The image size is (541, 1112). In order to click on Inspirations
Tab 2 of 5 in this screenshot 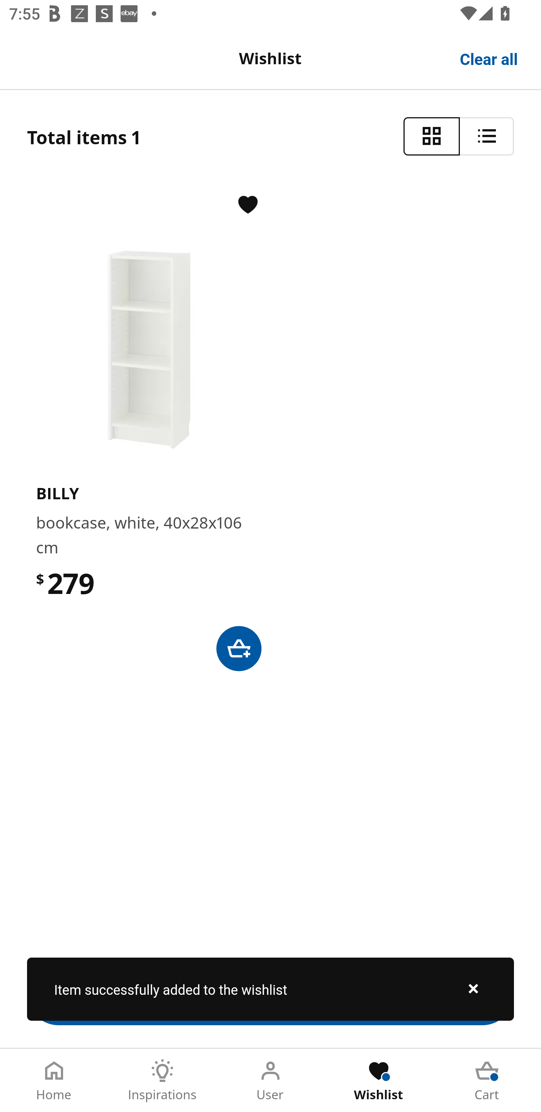, I will do `click(162, 1080)`.